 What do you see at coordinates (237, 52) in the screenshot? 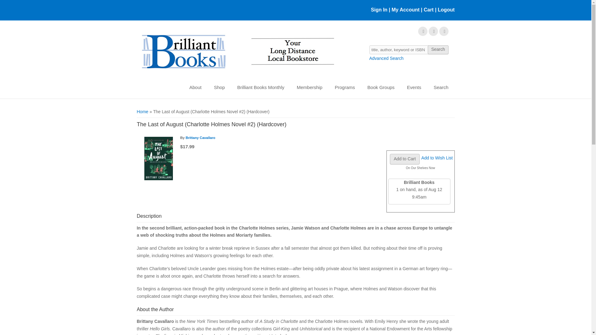
I see `Home` at bounding box center [237, 52].